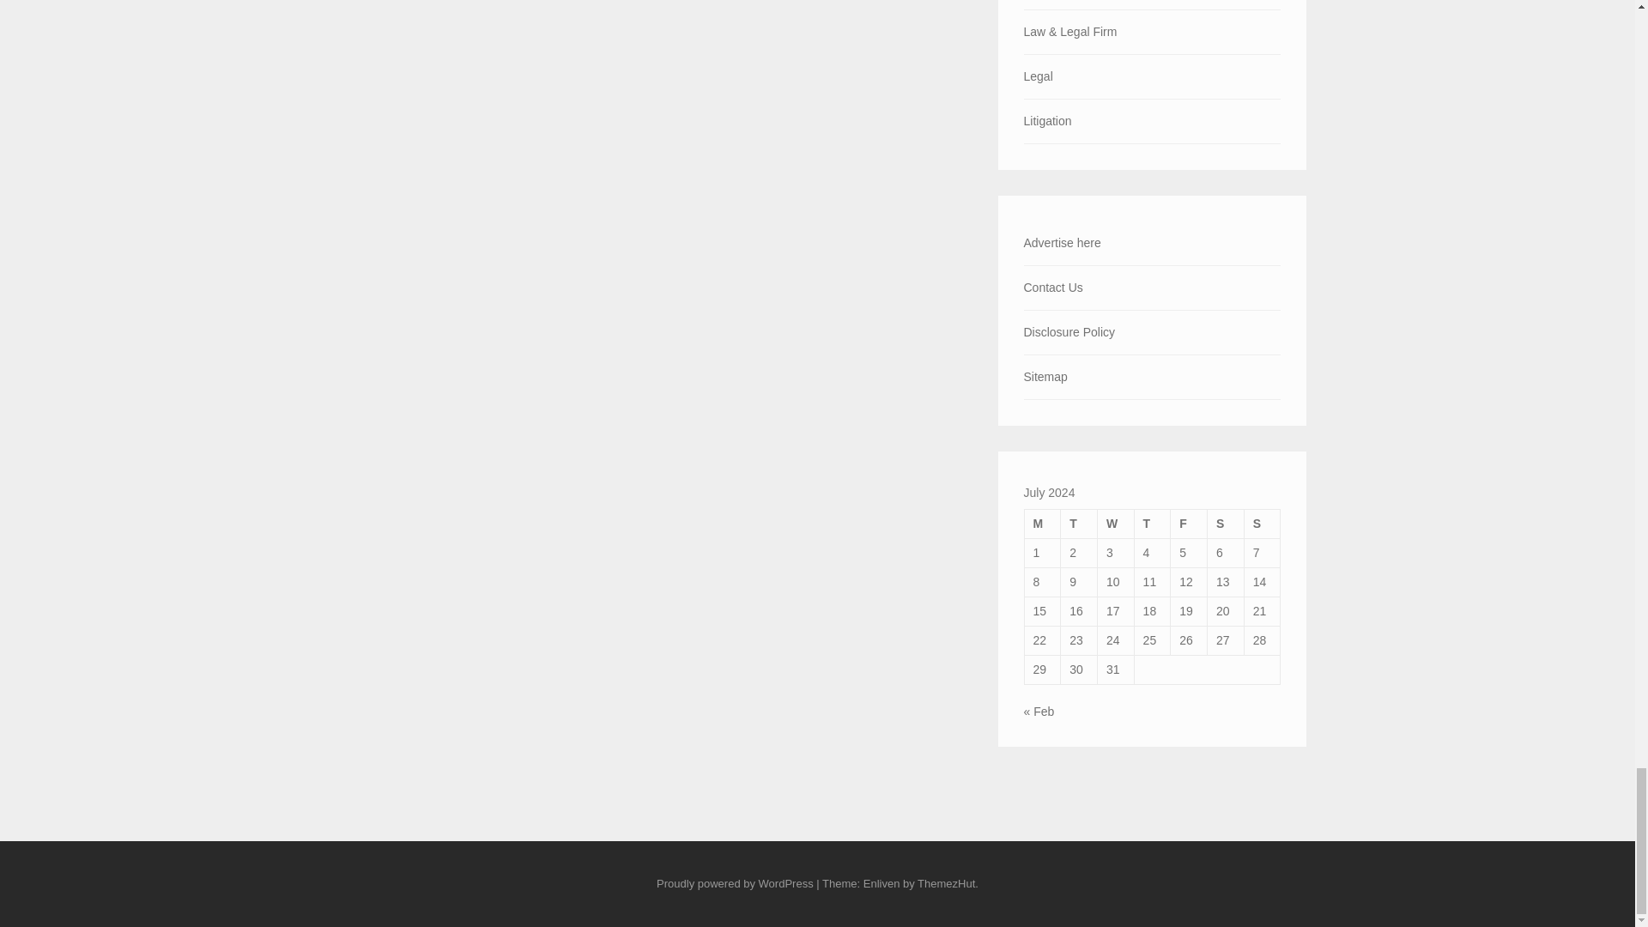 Image resolution: width=1648 pixels, height=927 pixels. I want to click on Friday, so click(1189, 524).